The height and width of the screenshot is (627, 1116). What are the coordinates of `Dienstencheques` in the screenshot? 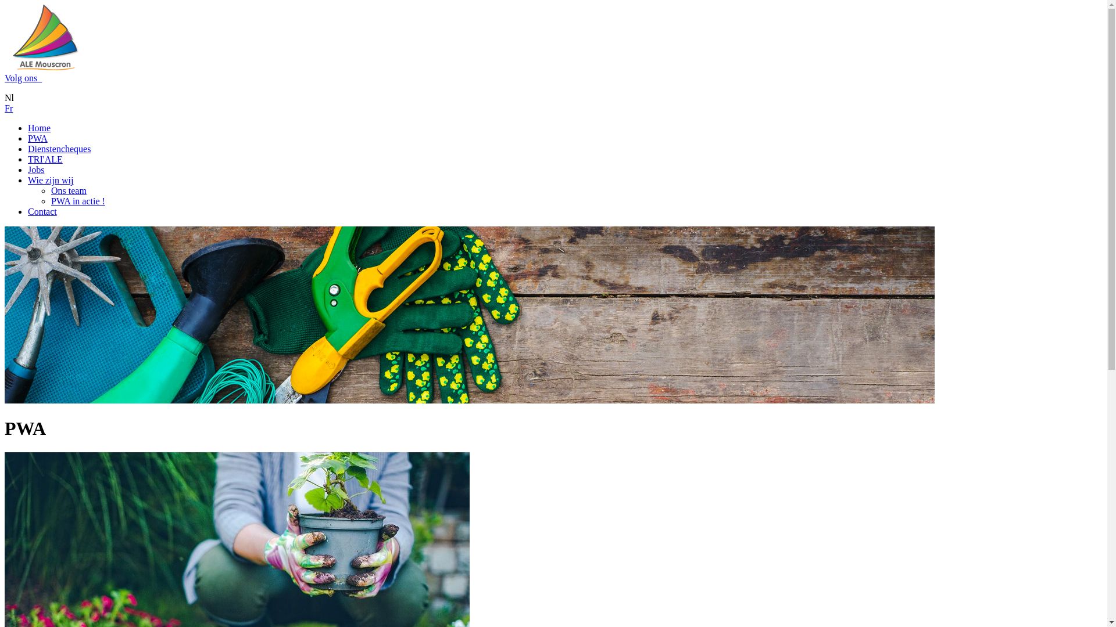 It's located at (59, 149).